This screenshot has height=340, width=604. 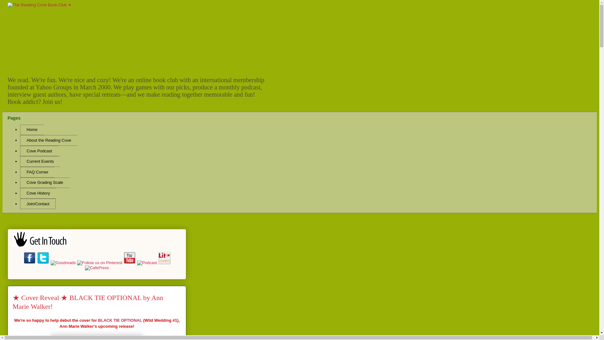 What do you see at coordinates (120, 320) in the screenshot?
I see `BLACK TIE OPTIONAL` at bounding box center [120, 320].